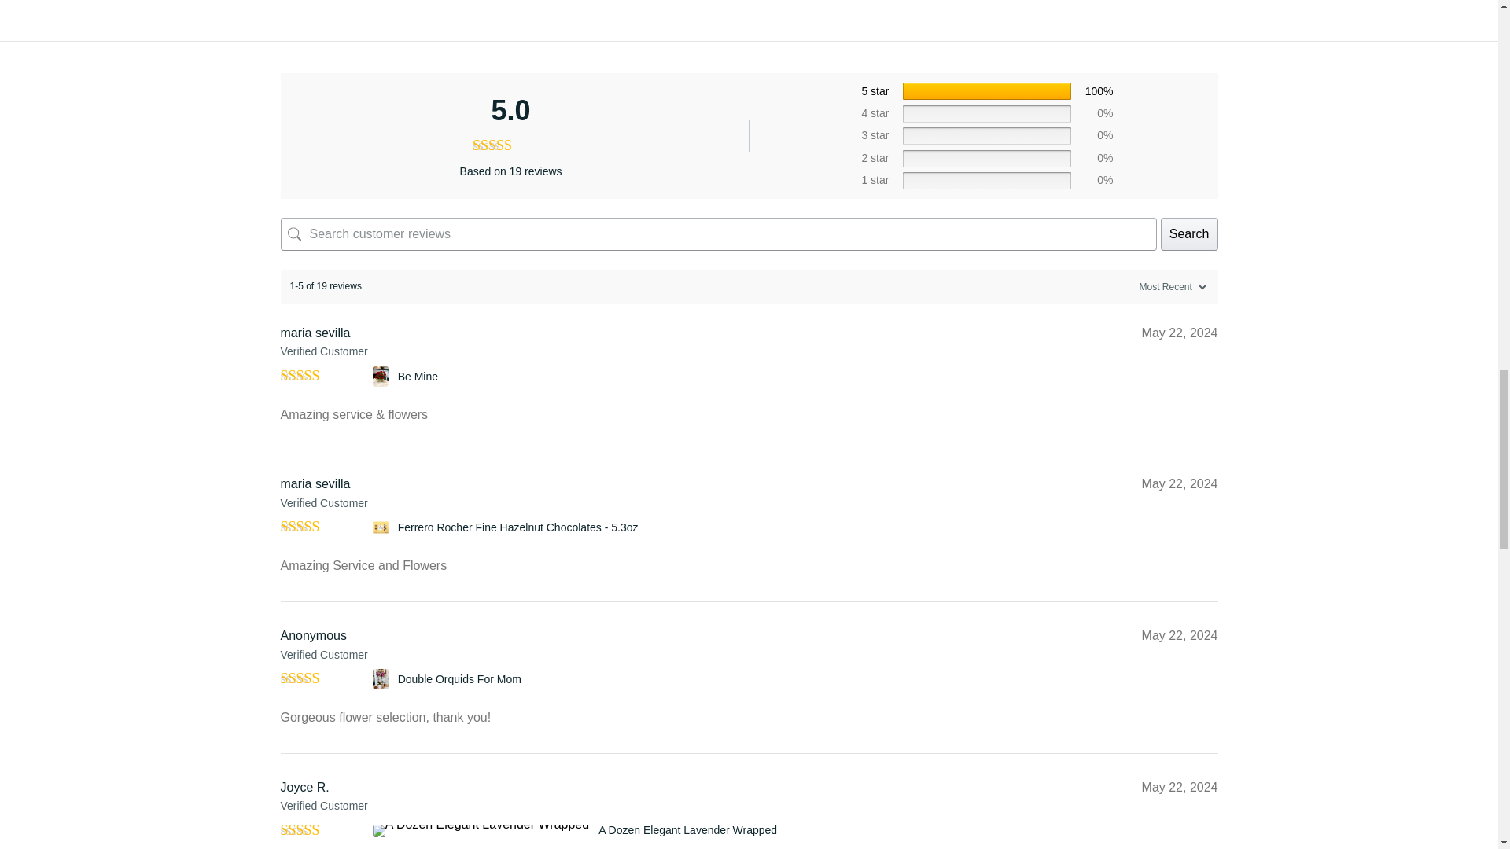 This screenshot has width=1510, height=849. Describe the element at coordinates (875, 91) in the screenshot. I see `5 star` at that location.